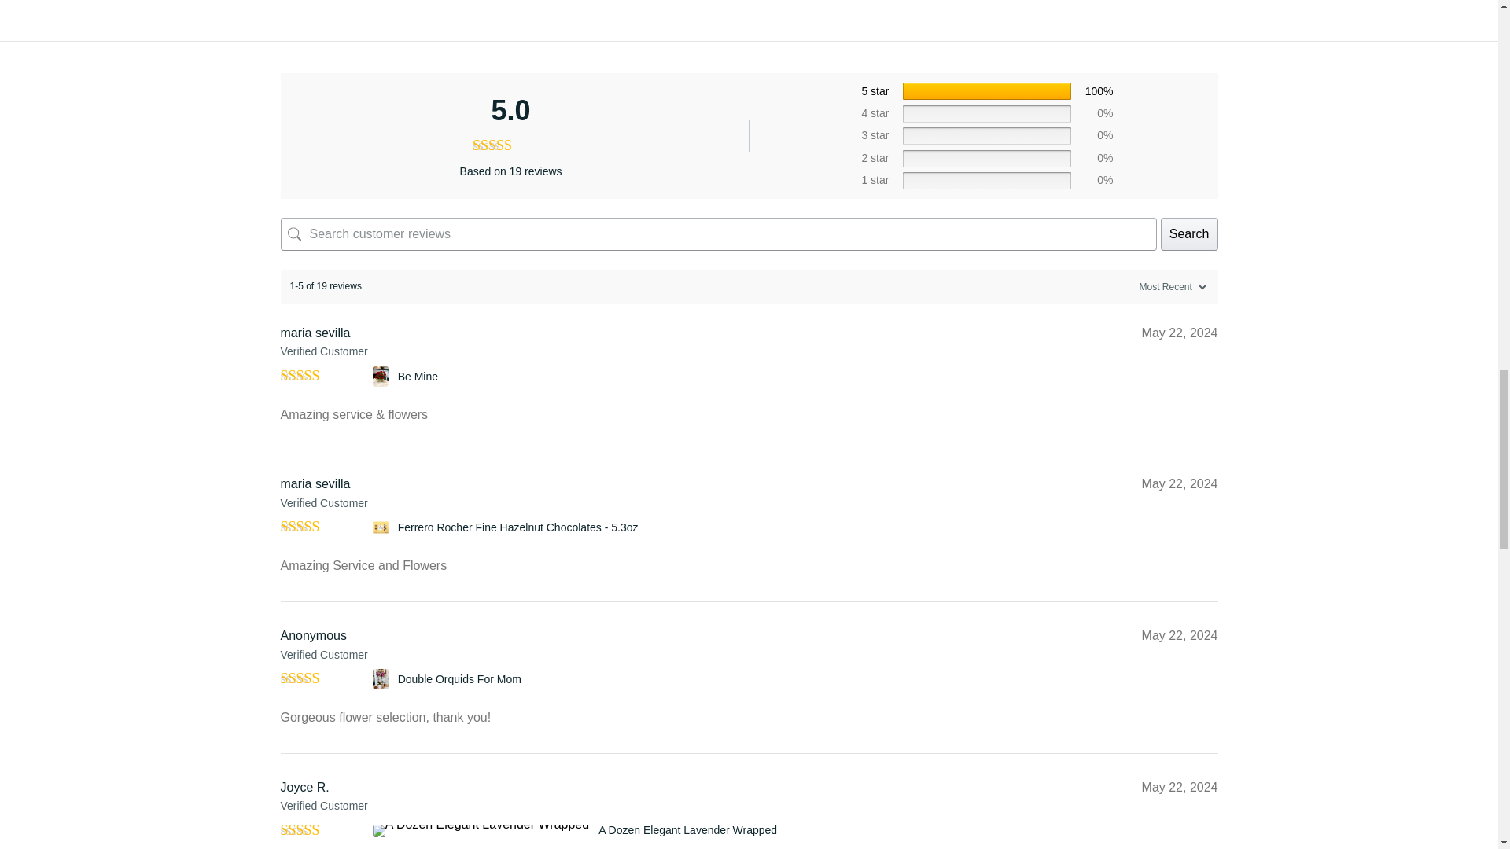 This screenshot has width=1510, height=849. Describe the element at coordinates (875, 91) in the screenshot. I see `5 star` at that location.